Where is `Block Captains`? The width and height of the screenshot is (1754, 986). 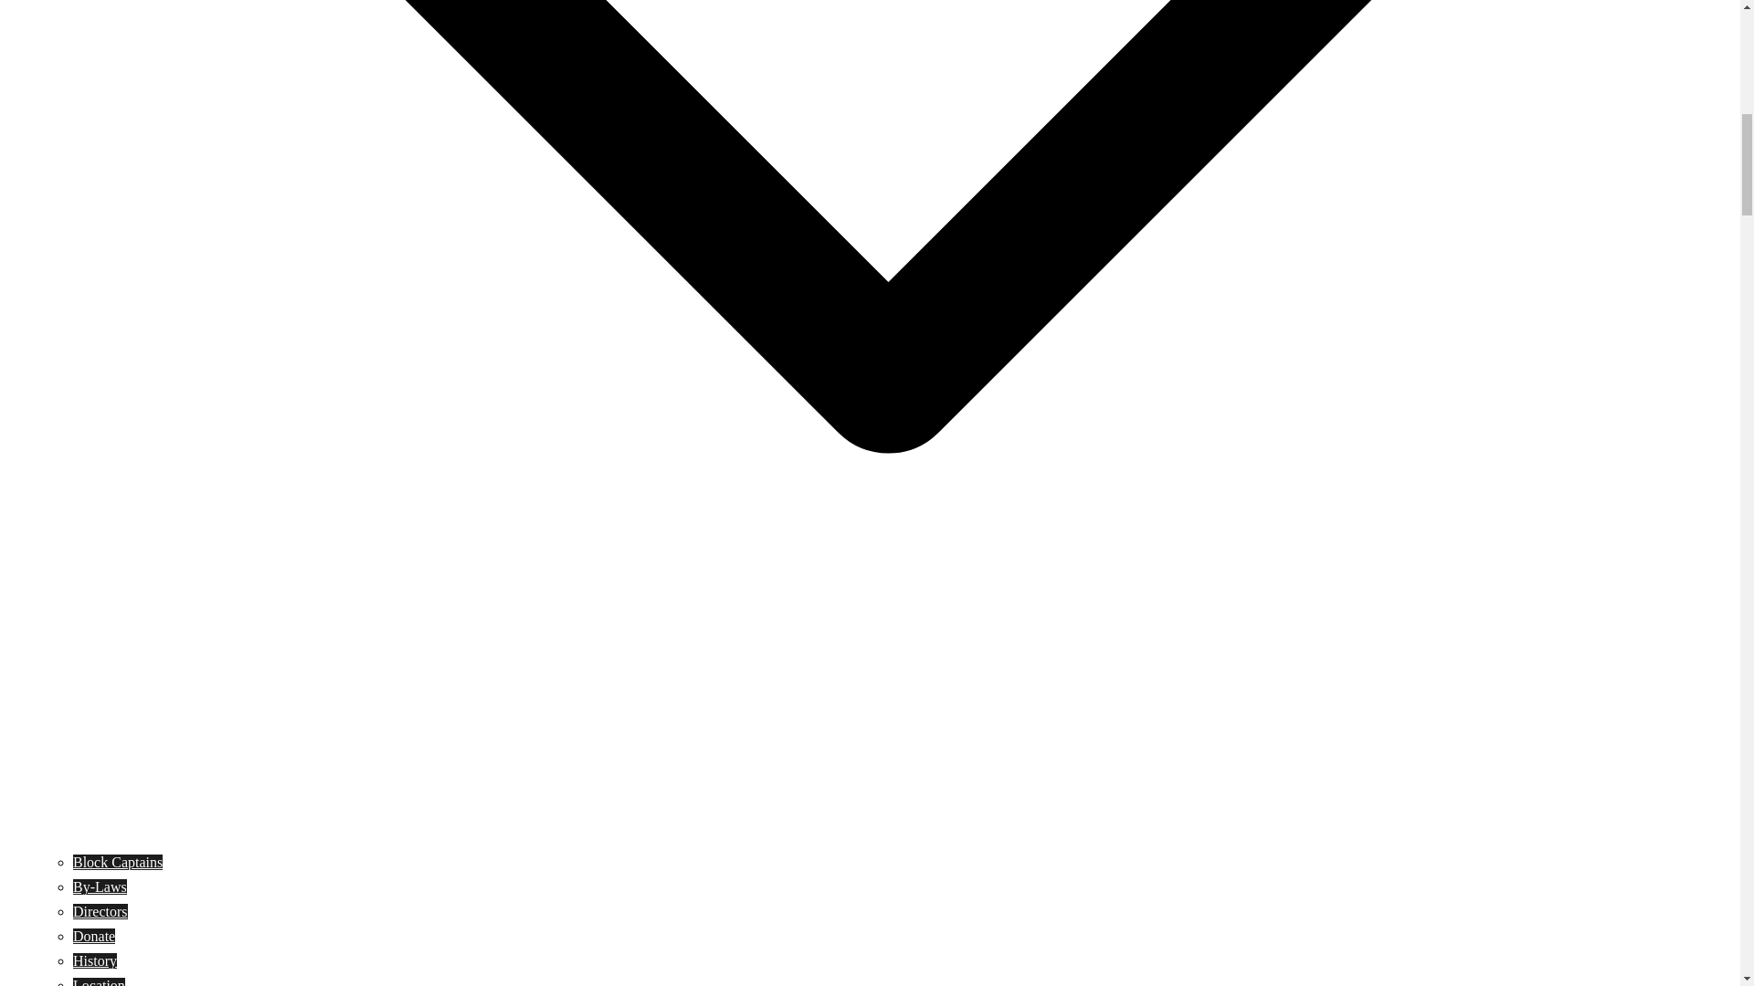
Block Captains is located at coordinates (118, 862).